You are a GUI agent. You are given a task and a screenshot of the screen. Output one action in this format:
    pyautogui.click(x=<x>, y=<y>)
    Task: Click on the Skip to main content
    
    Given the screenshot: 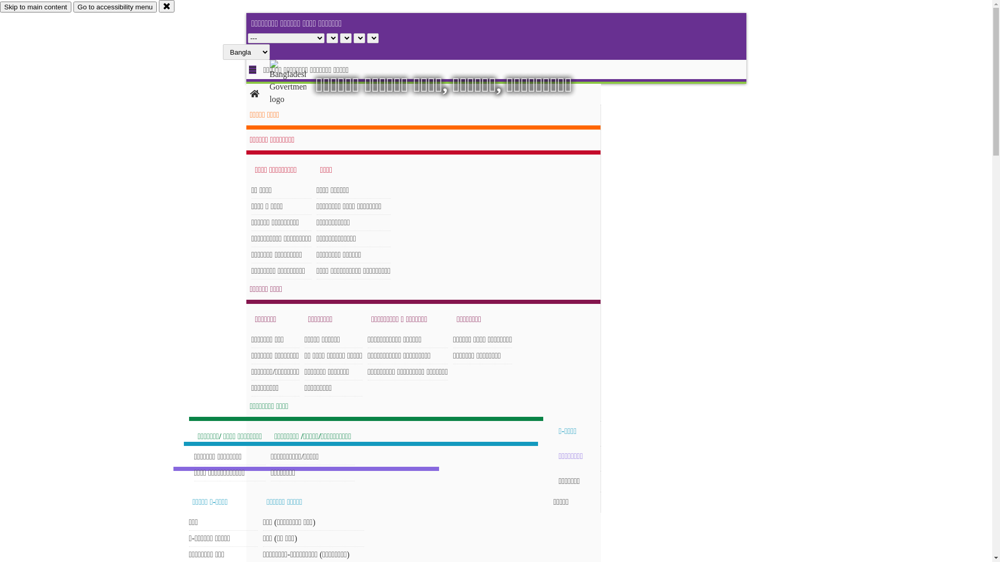 What is the action you would take?
    pyautogui.click(x=35, y=7)
    